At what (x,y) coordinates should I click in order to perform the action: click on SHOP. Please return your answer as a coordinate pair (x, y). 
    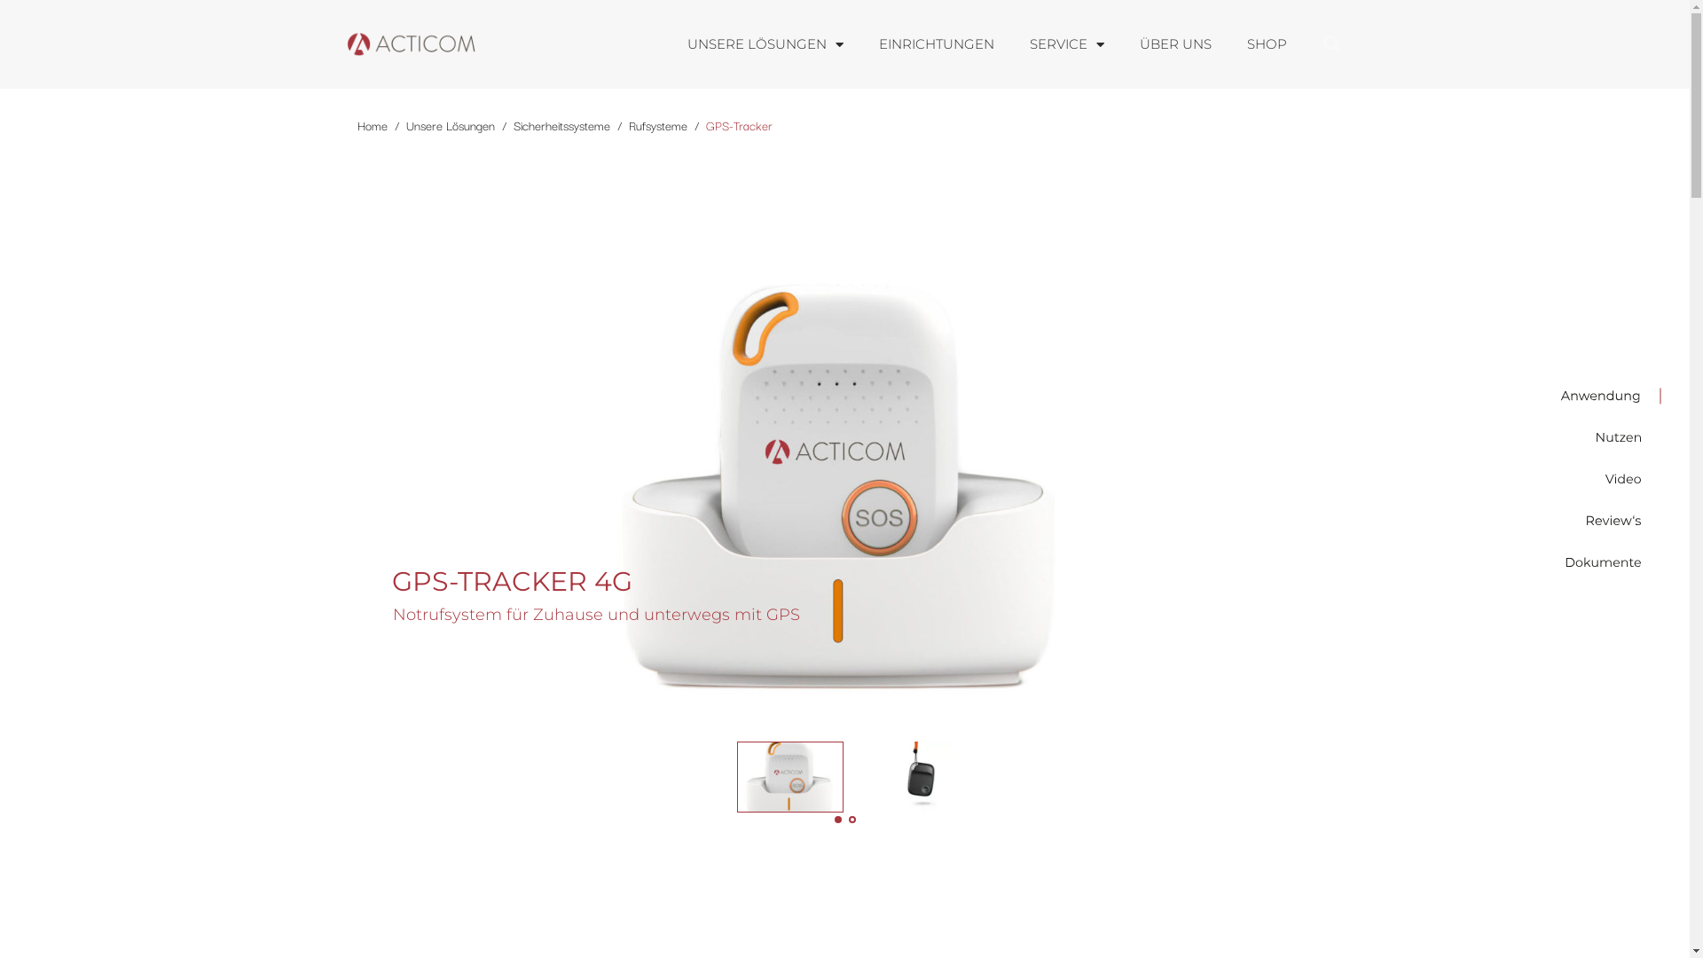
    Looking at the image, I should click on (1267, 44).